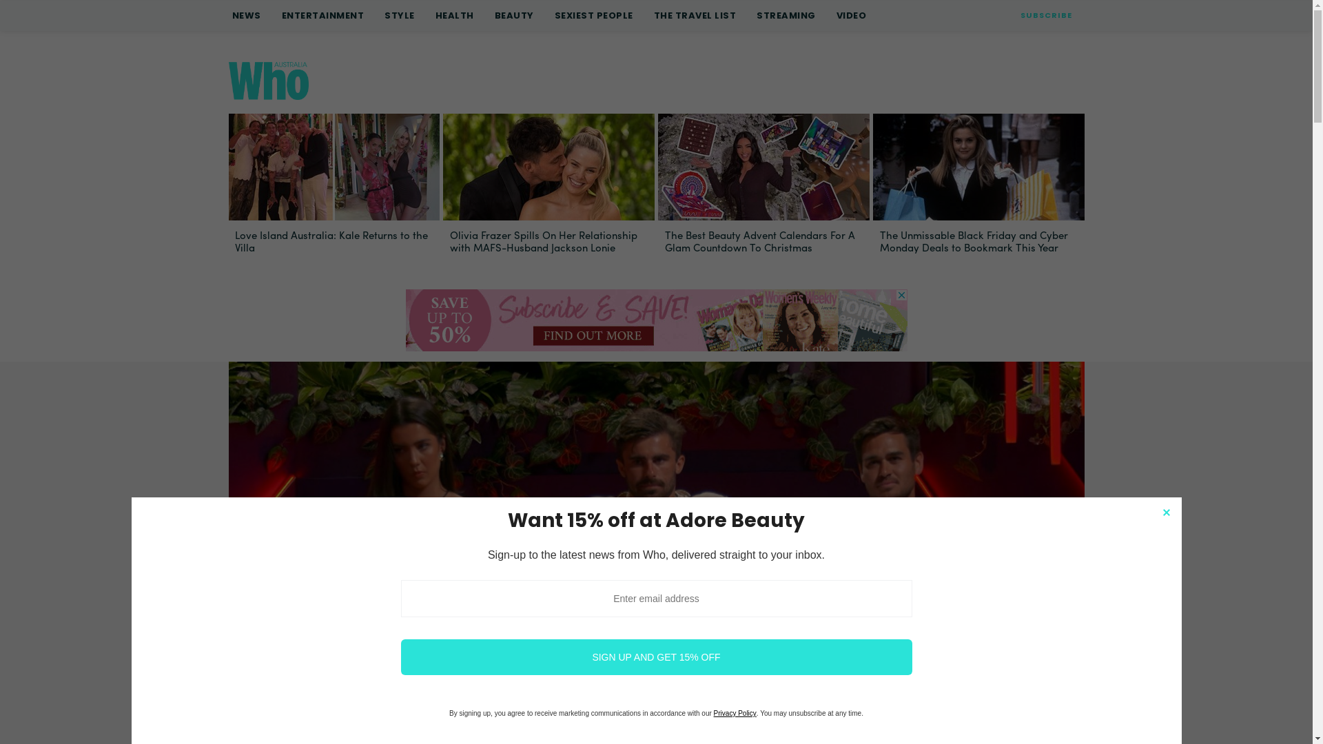 Image resolution: width=1323 pixels, height=744 pixels. What do you see at coordinates (852, 15) in the screenshot?
I see `VIDEO` at bounding box center [852, 15].